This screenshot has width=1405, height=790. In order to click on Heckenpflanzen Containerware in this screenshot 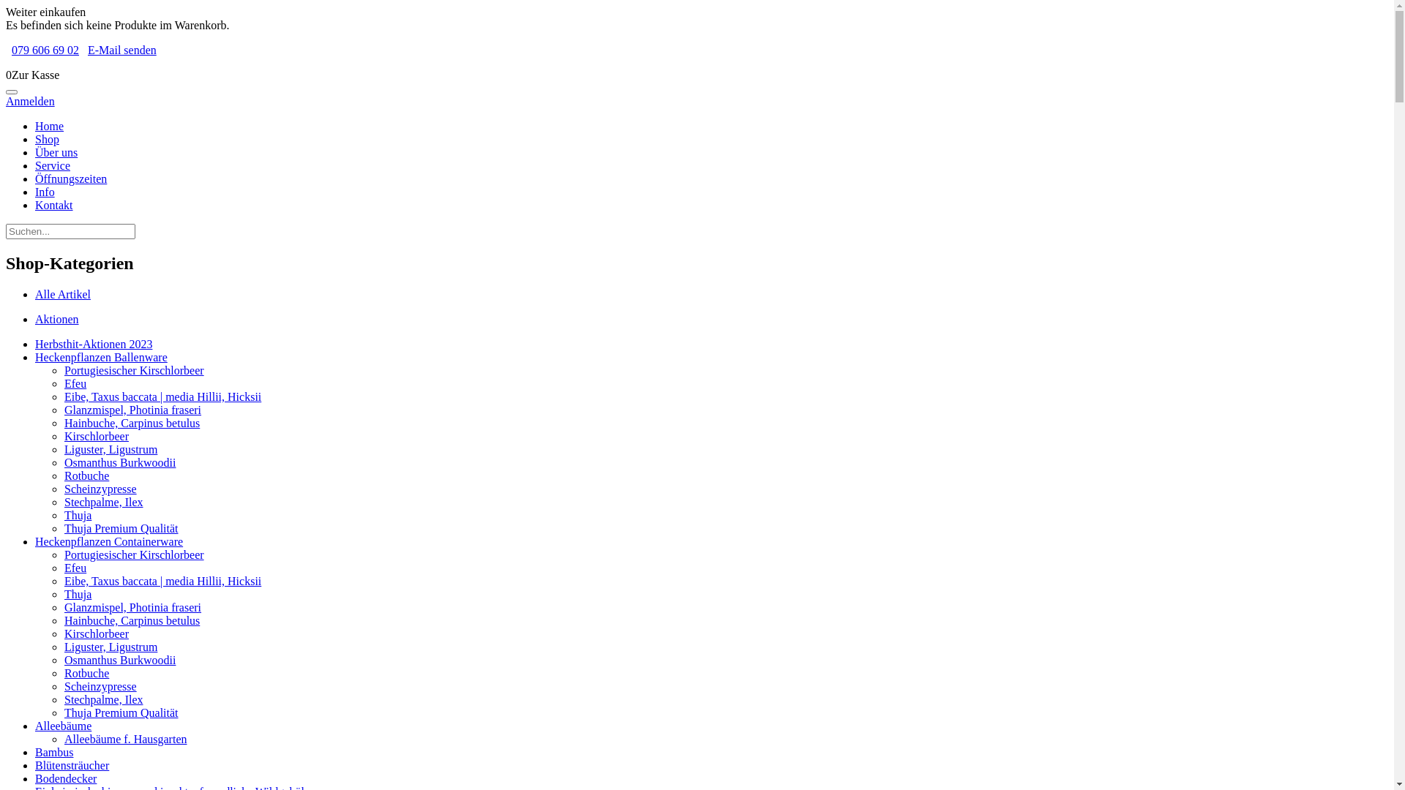, I will do `click(109, 541)`.